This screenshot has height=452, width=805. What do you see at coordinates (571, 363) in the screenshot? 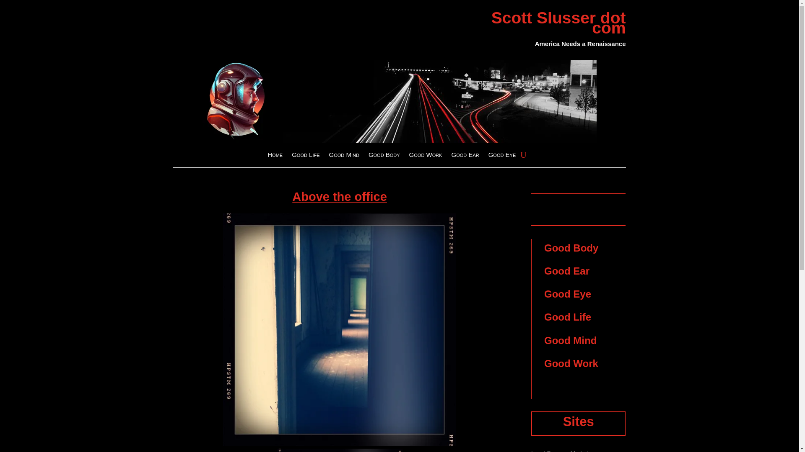
I see `Good Work` at bounding box center [571, 363].